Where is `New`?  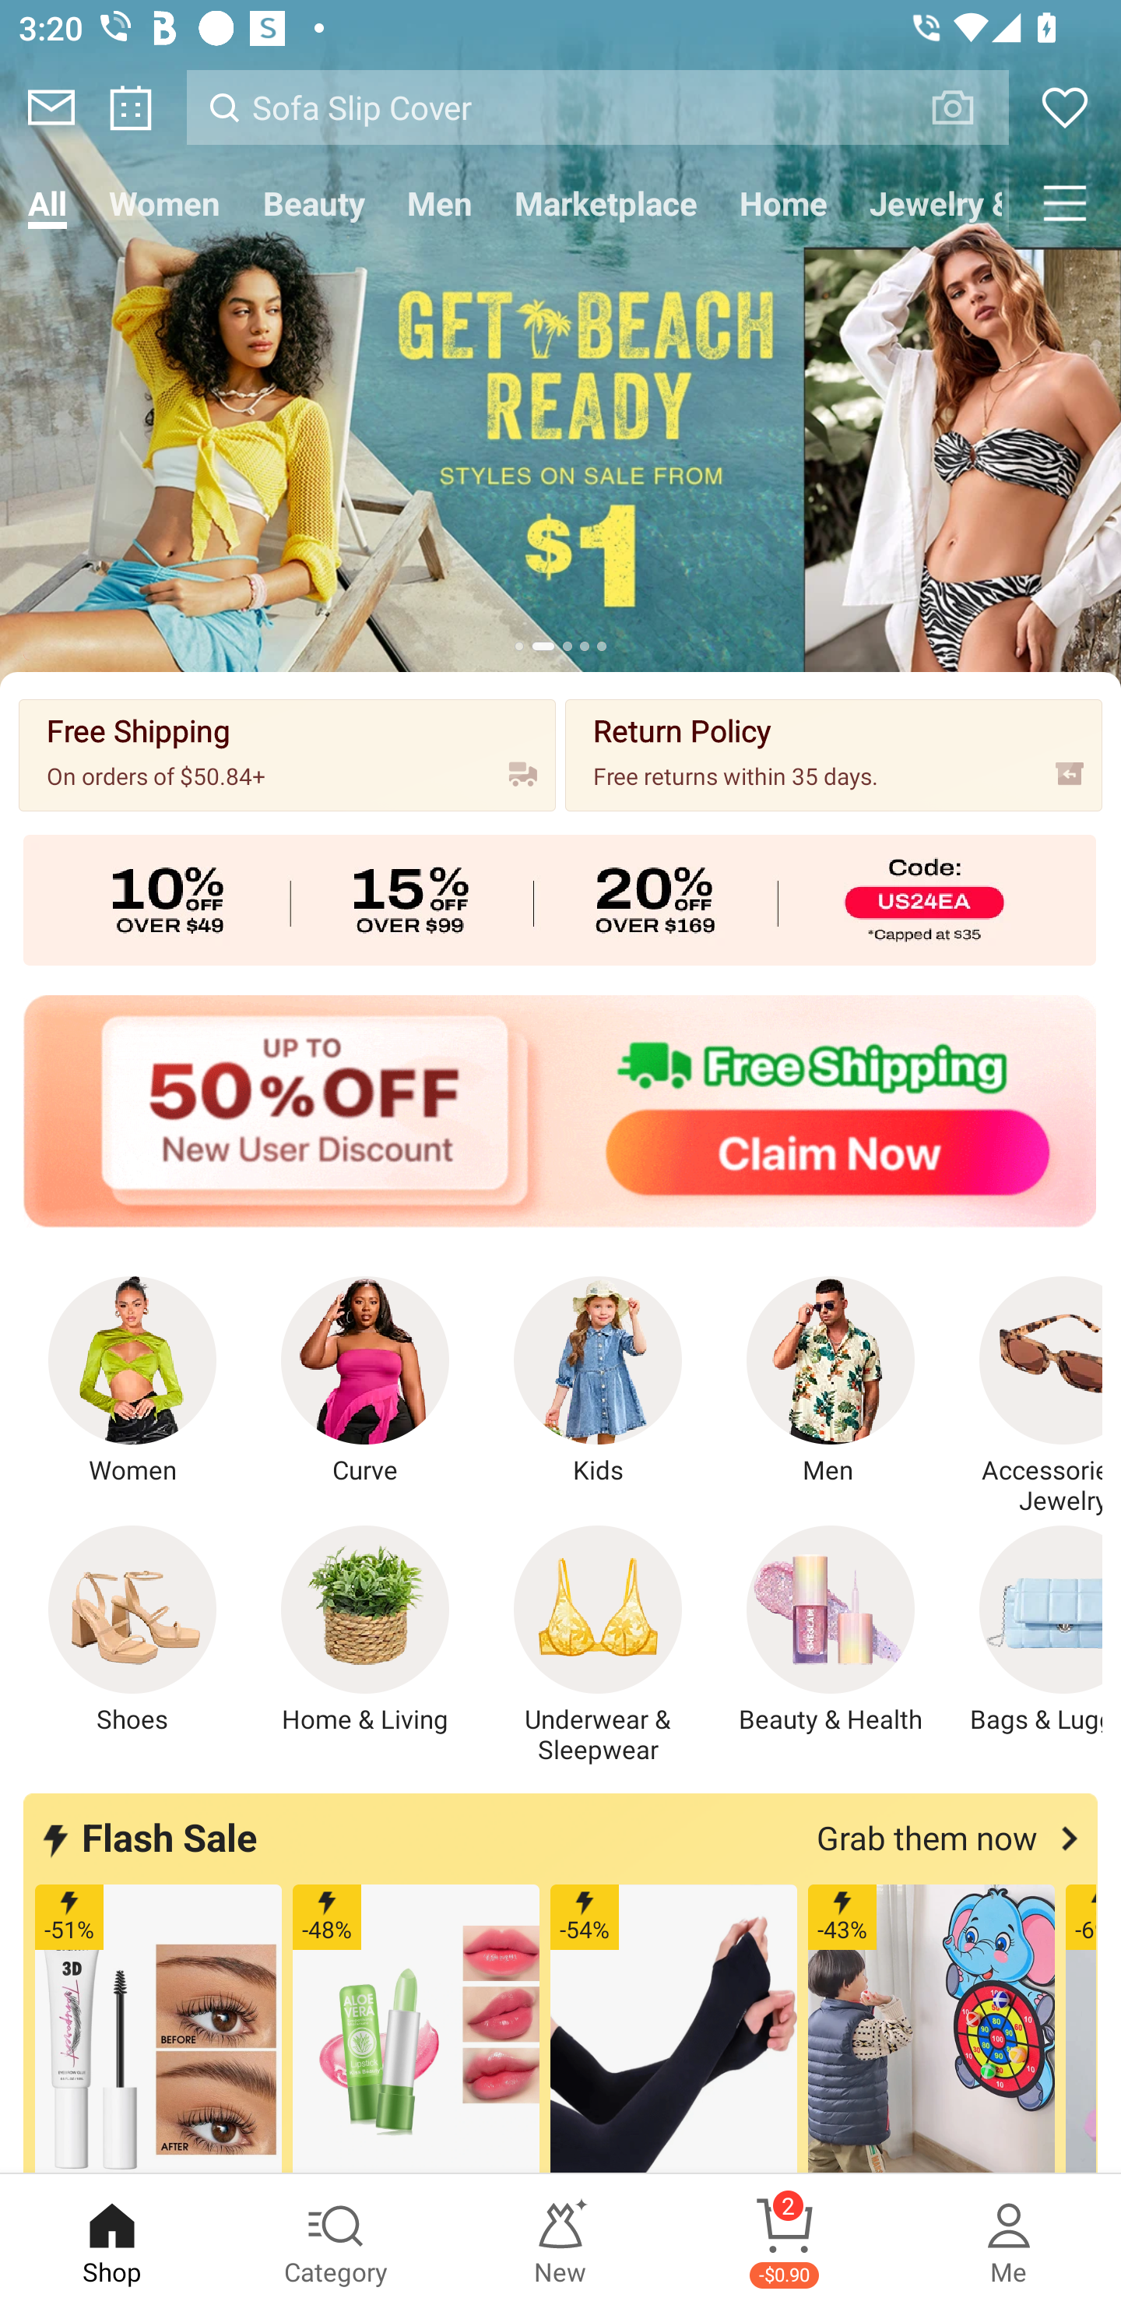
New is located at coordinates (560, 2240).